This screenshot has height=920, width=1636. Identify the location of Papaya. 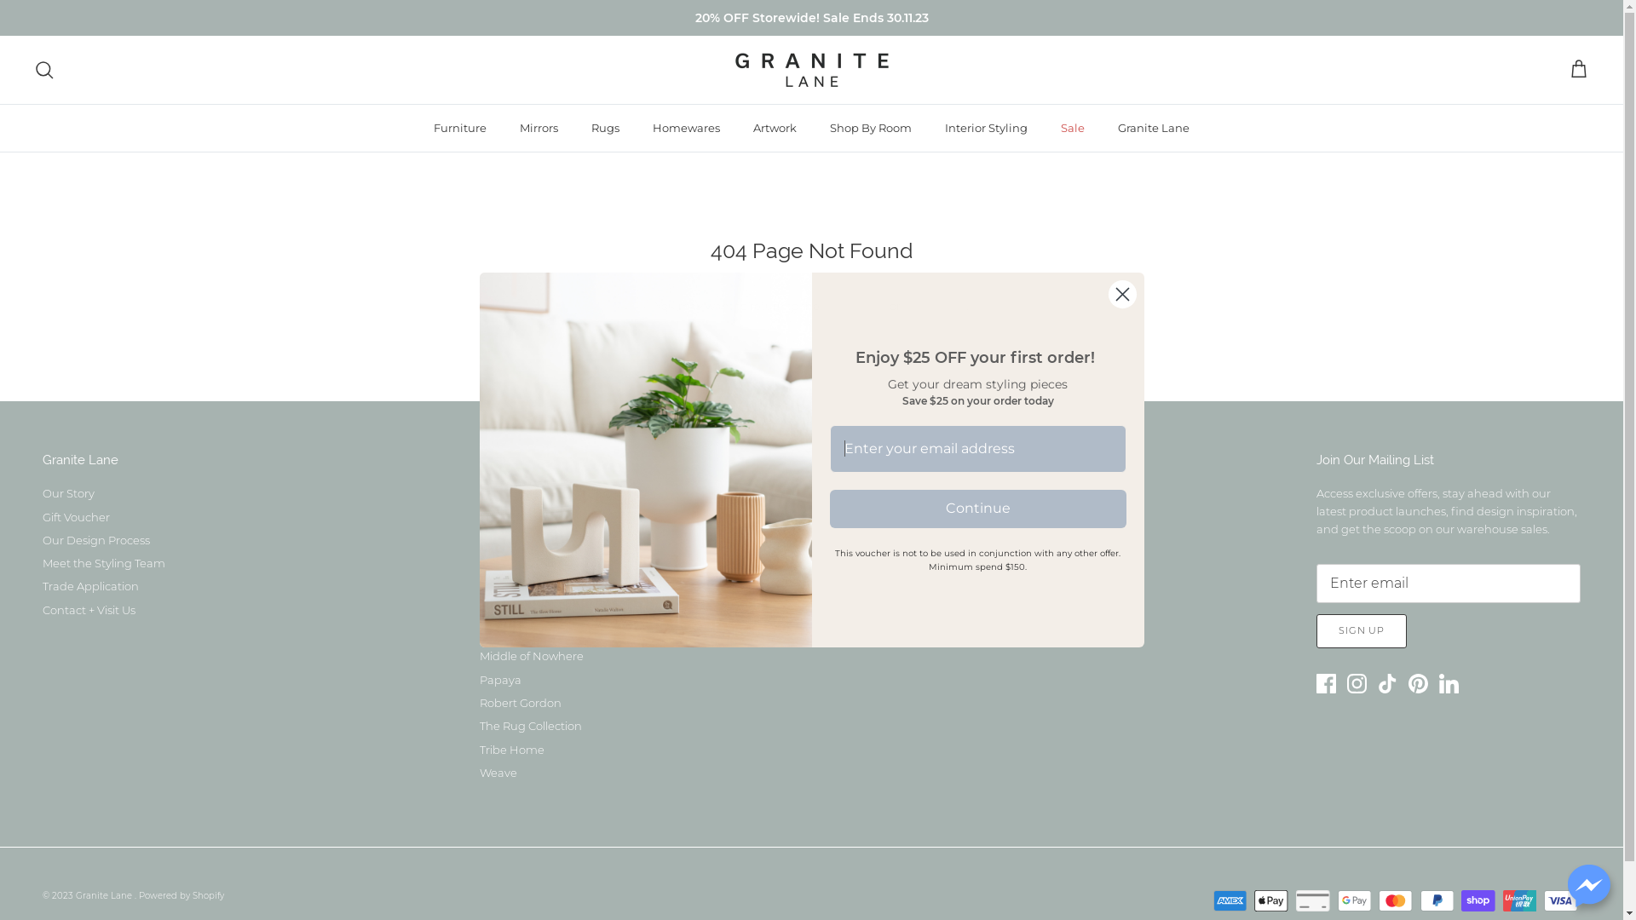
(501, 680).